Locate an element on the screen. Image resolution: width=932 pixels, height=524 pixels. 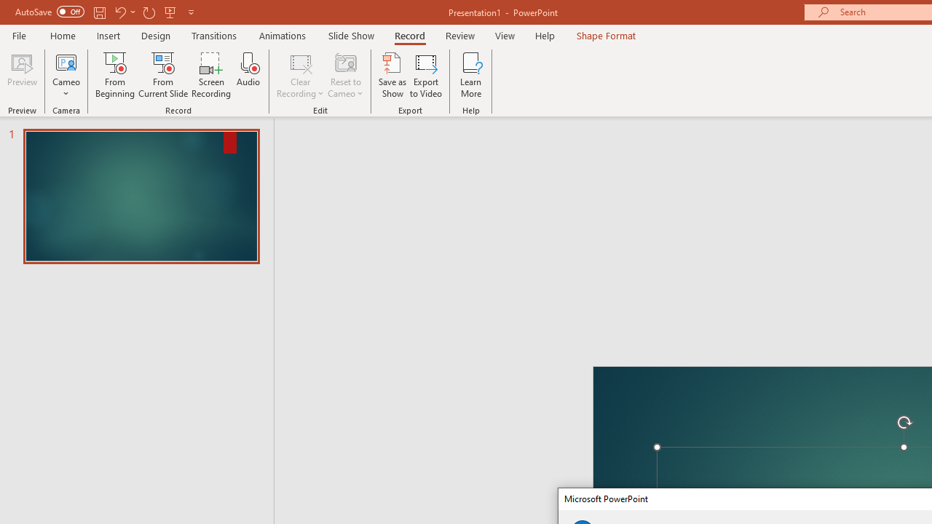
Preview is located at coordinates (22, 74).